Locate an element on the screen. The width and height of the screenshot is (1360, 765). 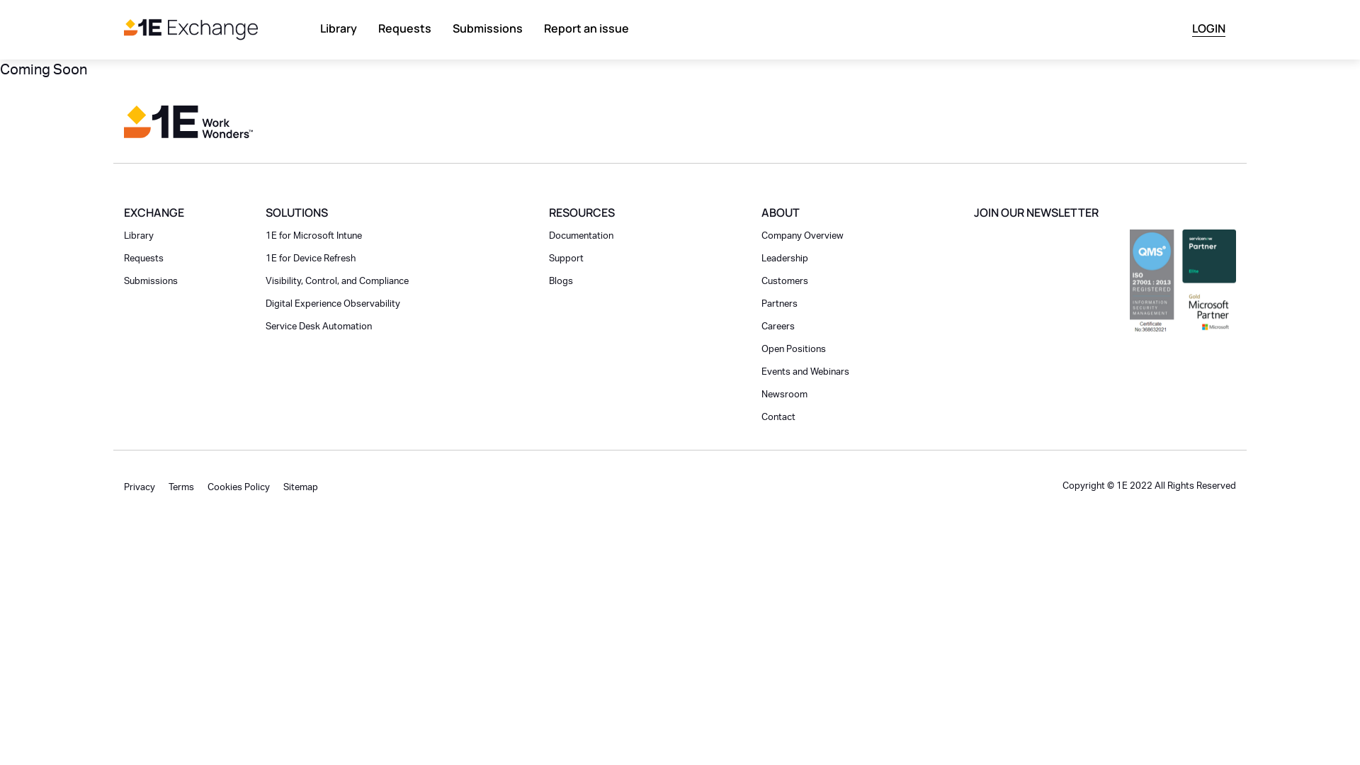
Library is located at coordinates (339, 30).